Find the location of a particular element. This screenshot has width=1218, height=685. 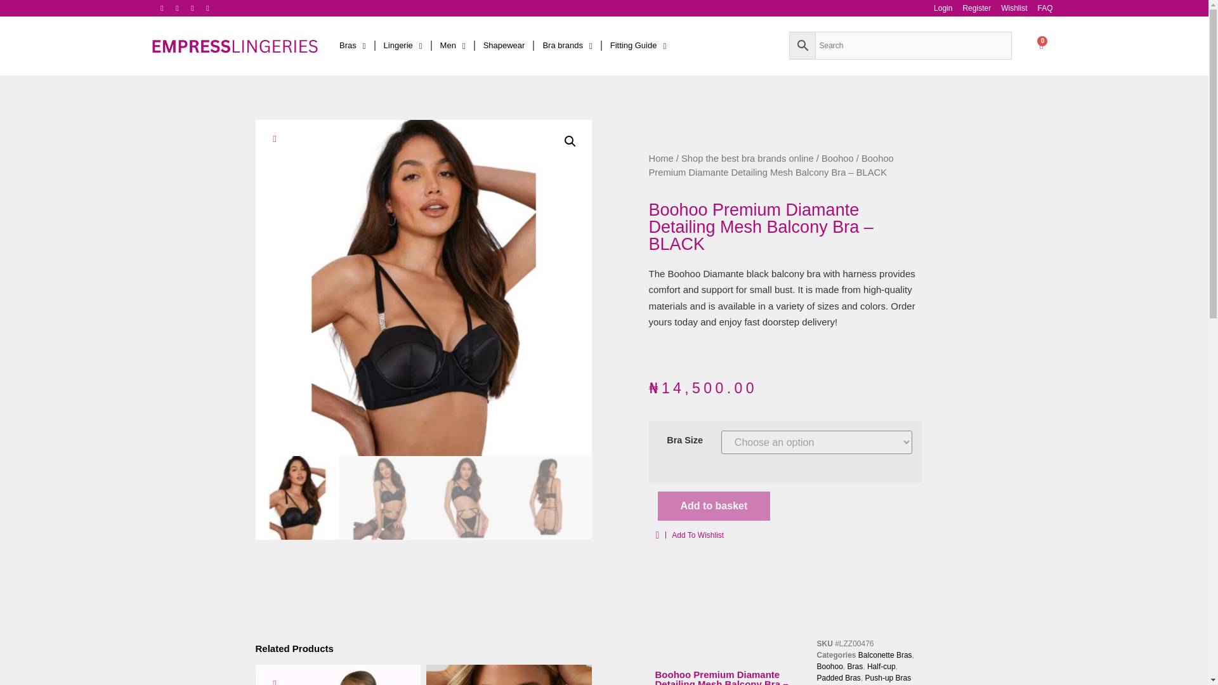

Register is located at coordinates (977, 11).